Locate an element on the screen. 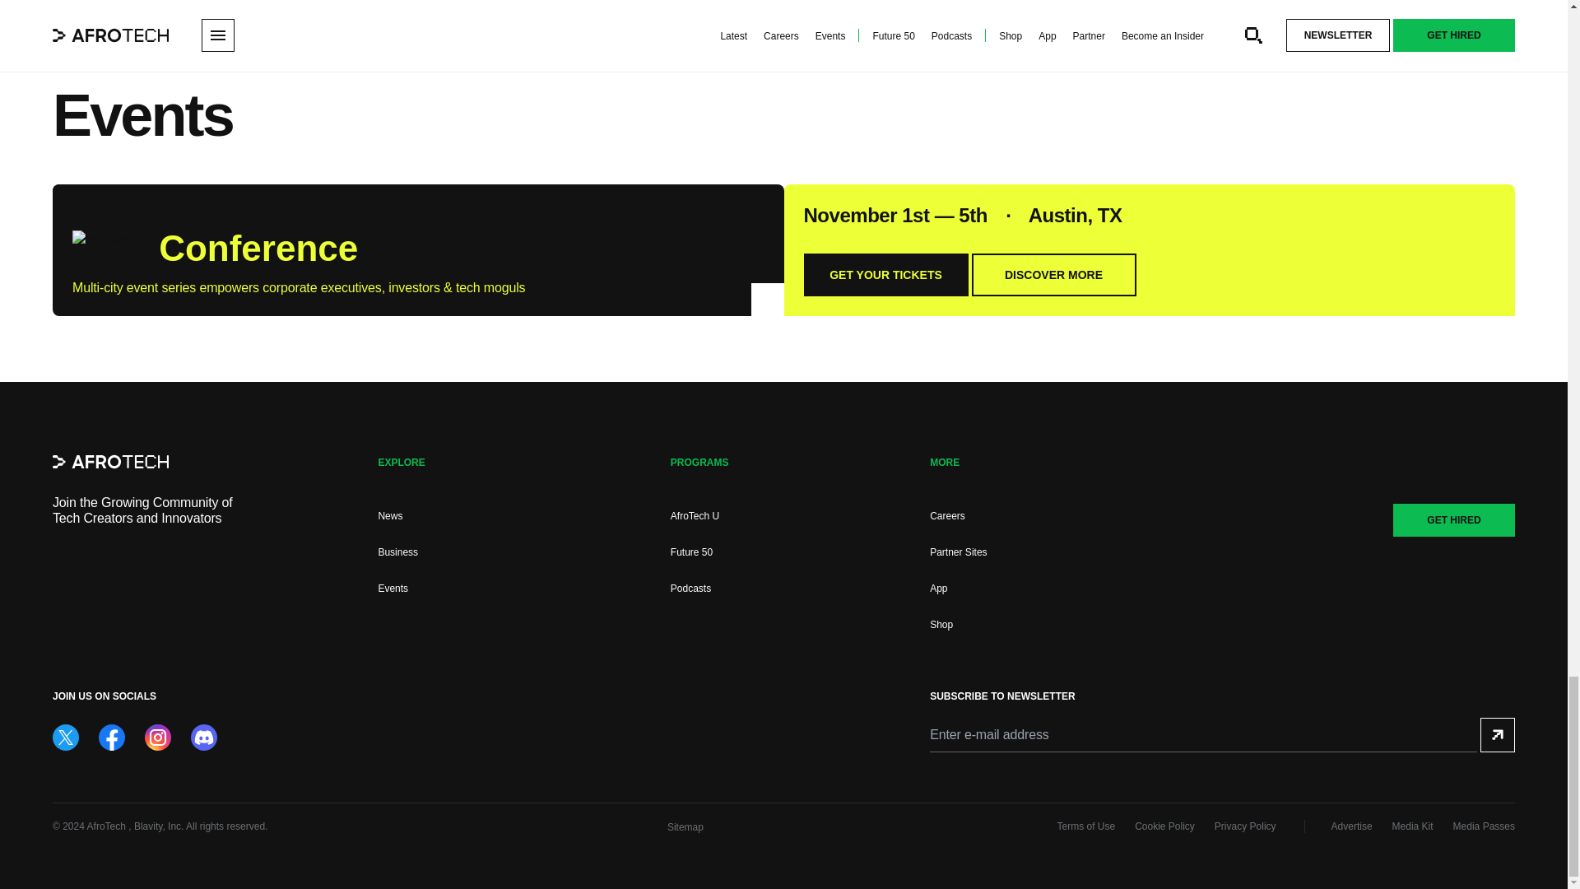  conference is located at coordinates (111, 244).